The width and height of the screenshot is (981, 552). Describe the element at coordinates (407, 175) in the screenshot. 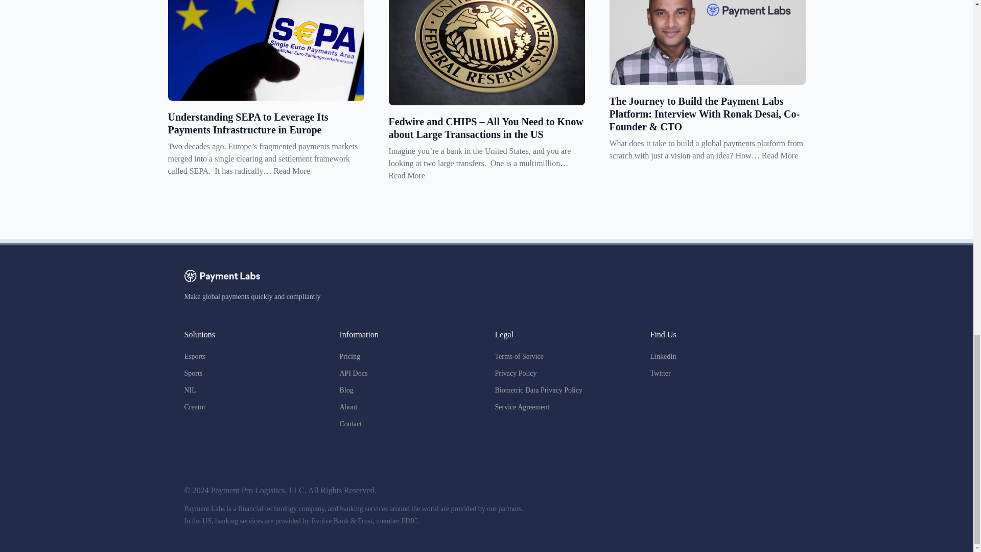

I see `Read More` at that location.